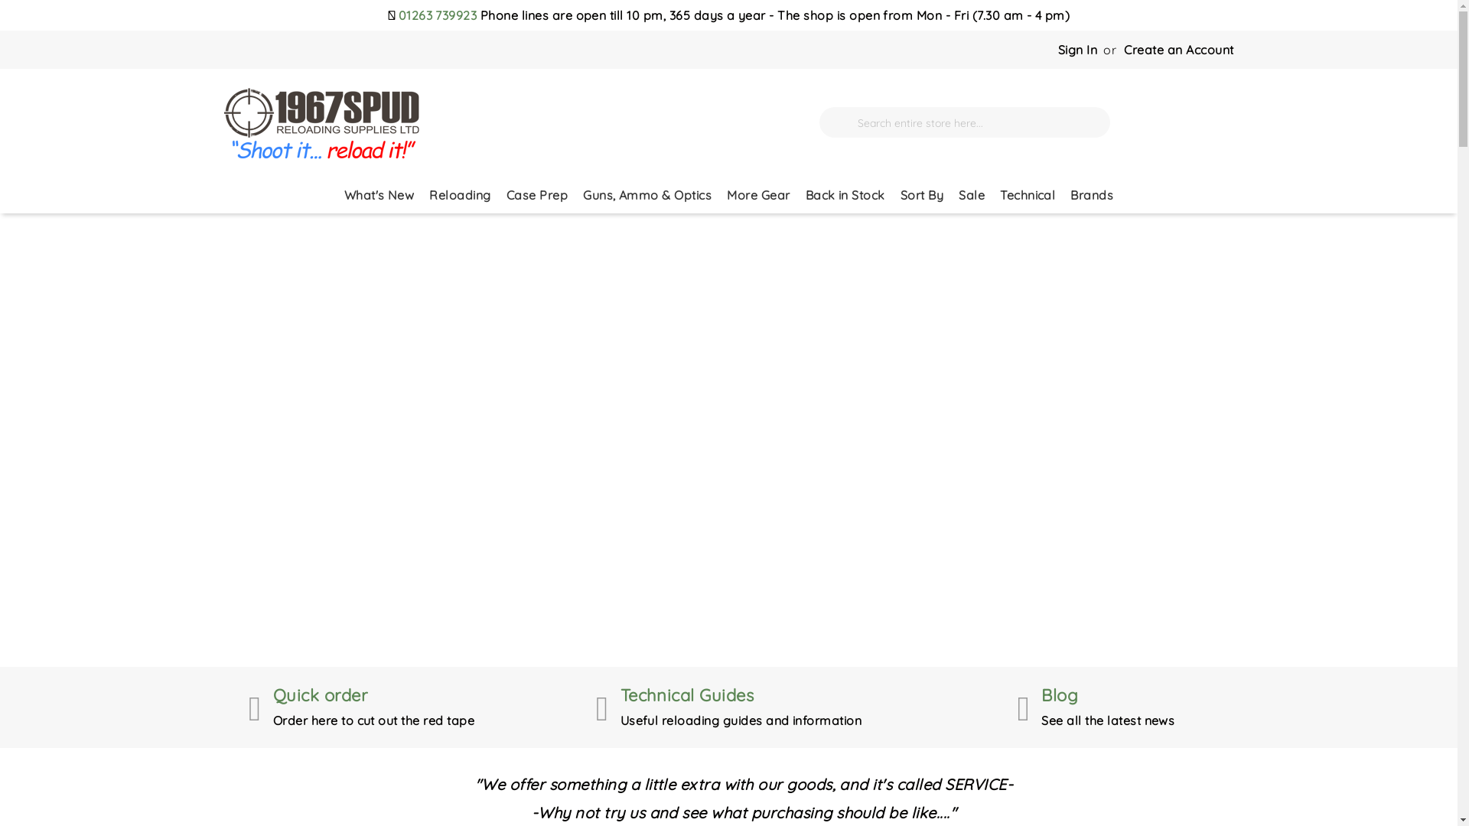 The image size is (1469, 826). I want to click on Brands, so click(1092, 194).